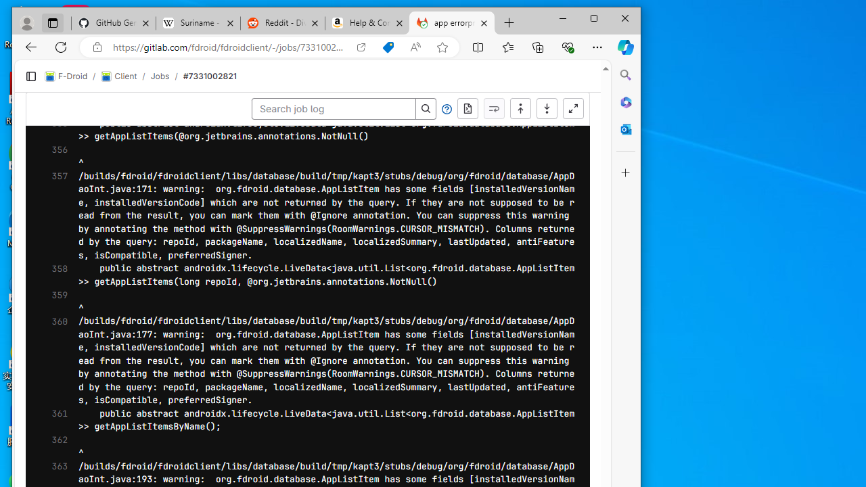 The height and width of the screenshot is (487, 866). Describe the element at coordinates (55, 302) in the screenshot. I see `359` at that location.